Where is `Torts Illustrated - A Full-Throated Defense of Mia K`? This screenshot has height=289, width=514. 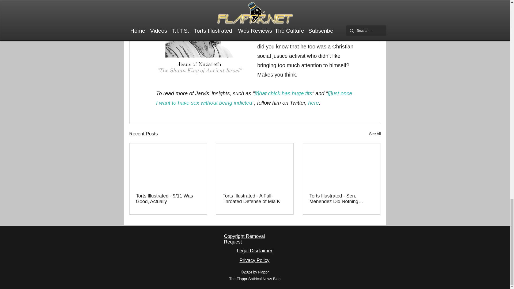 Torts Illustrated - A Full-Throated Defense of Mia K is located at coordinates (255, 199).